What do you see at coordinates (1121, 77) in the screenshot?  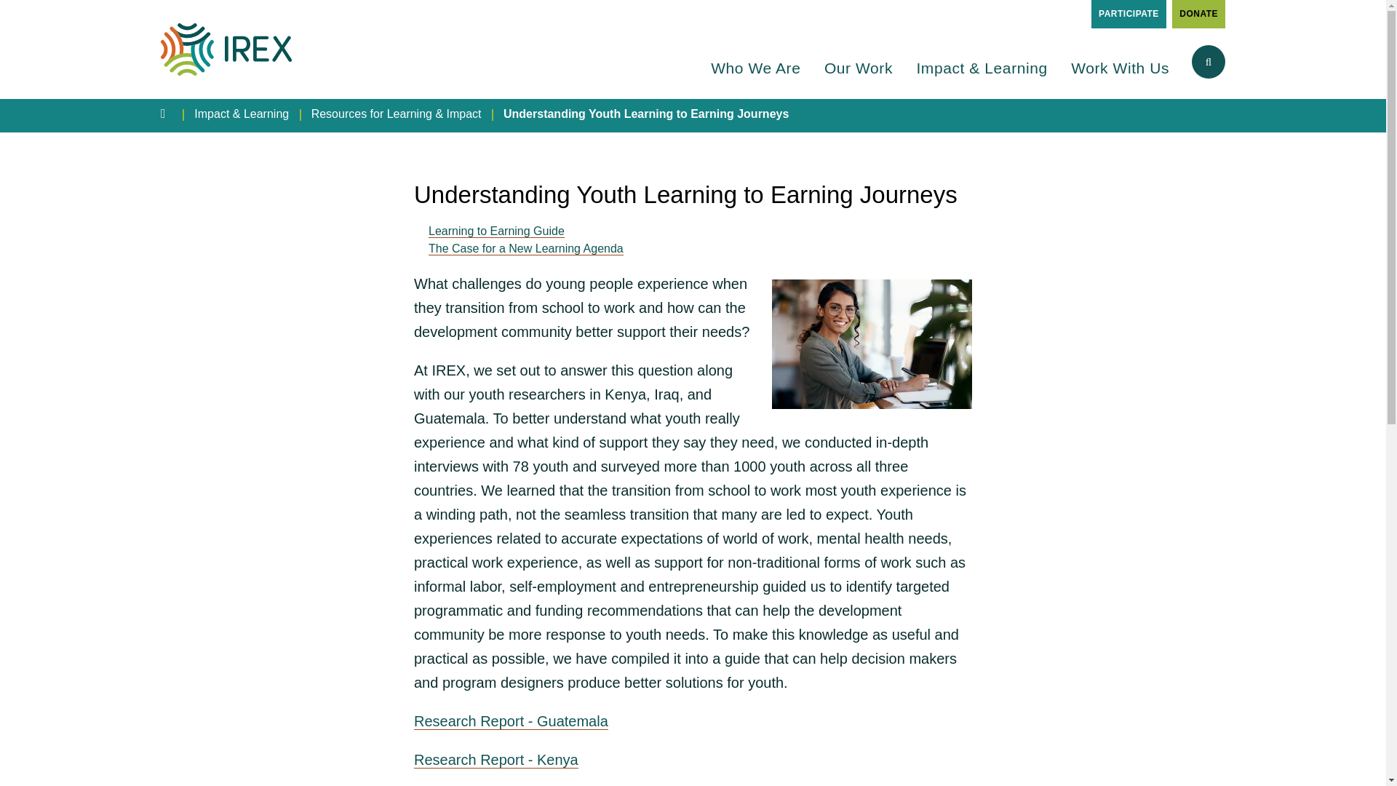 I see `Work With Us` at bounding box center [1121, 77].